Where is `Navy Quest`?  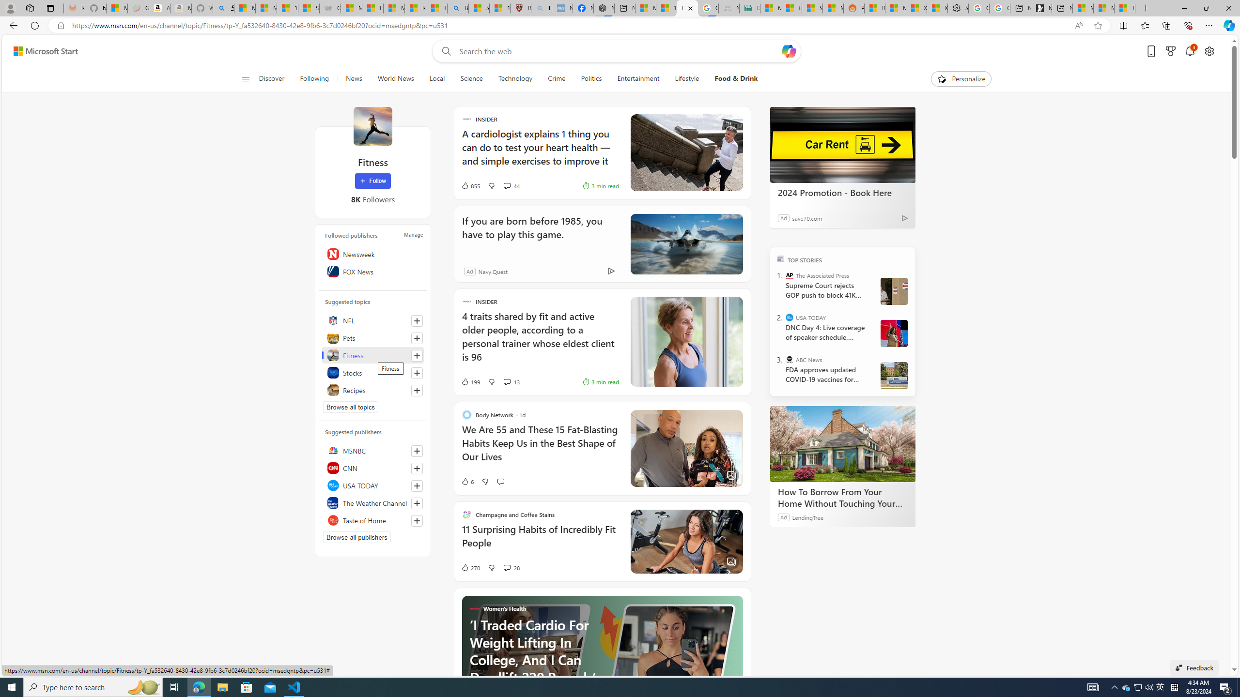
Navy Quest is located at coordinates (729, 8).